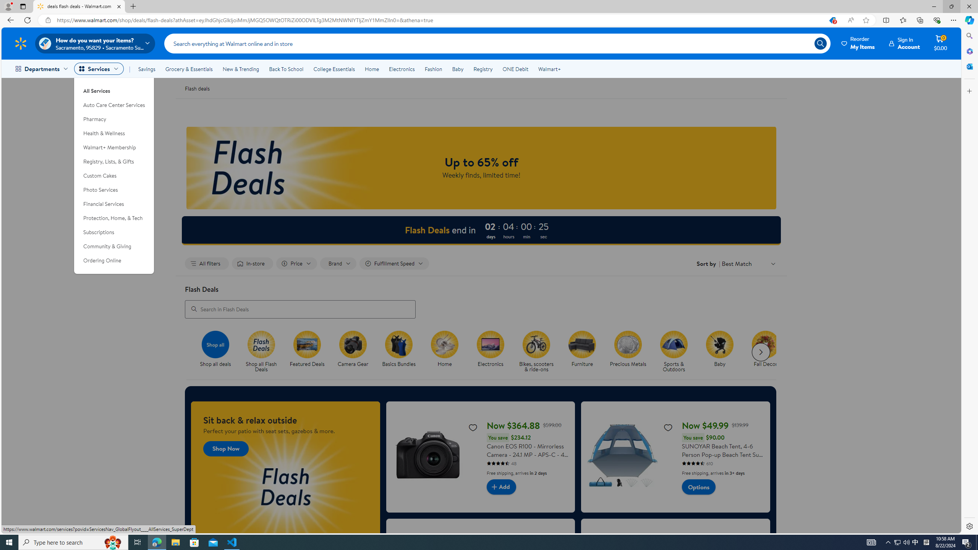  Describe the element at coordinates (582, 349) in the screenshot. I see `Furniture Furniture` at that location.